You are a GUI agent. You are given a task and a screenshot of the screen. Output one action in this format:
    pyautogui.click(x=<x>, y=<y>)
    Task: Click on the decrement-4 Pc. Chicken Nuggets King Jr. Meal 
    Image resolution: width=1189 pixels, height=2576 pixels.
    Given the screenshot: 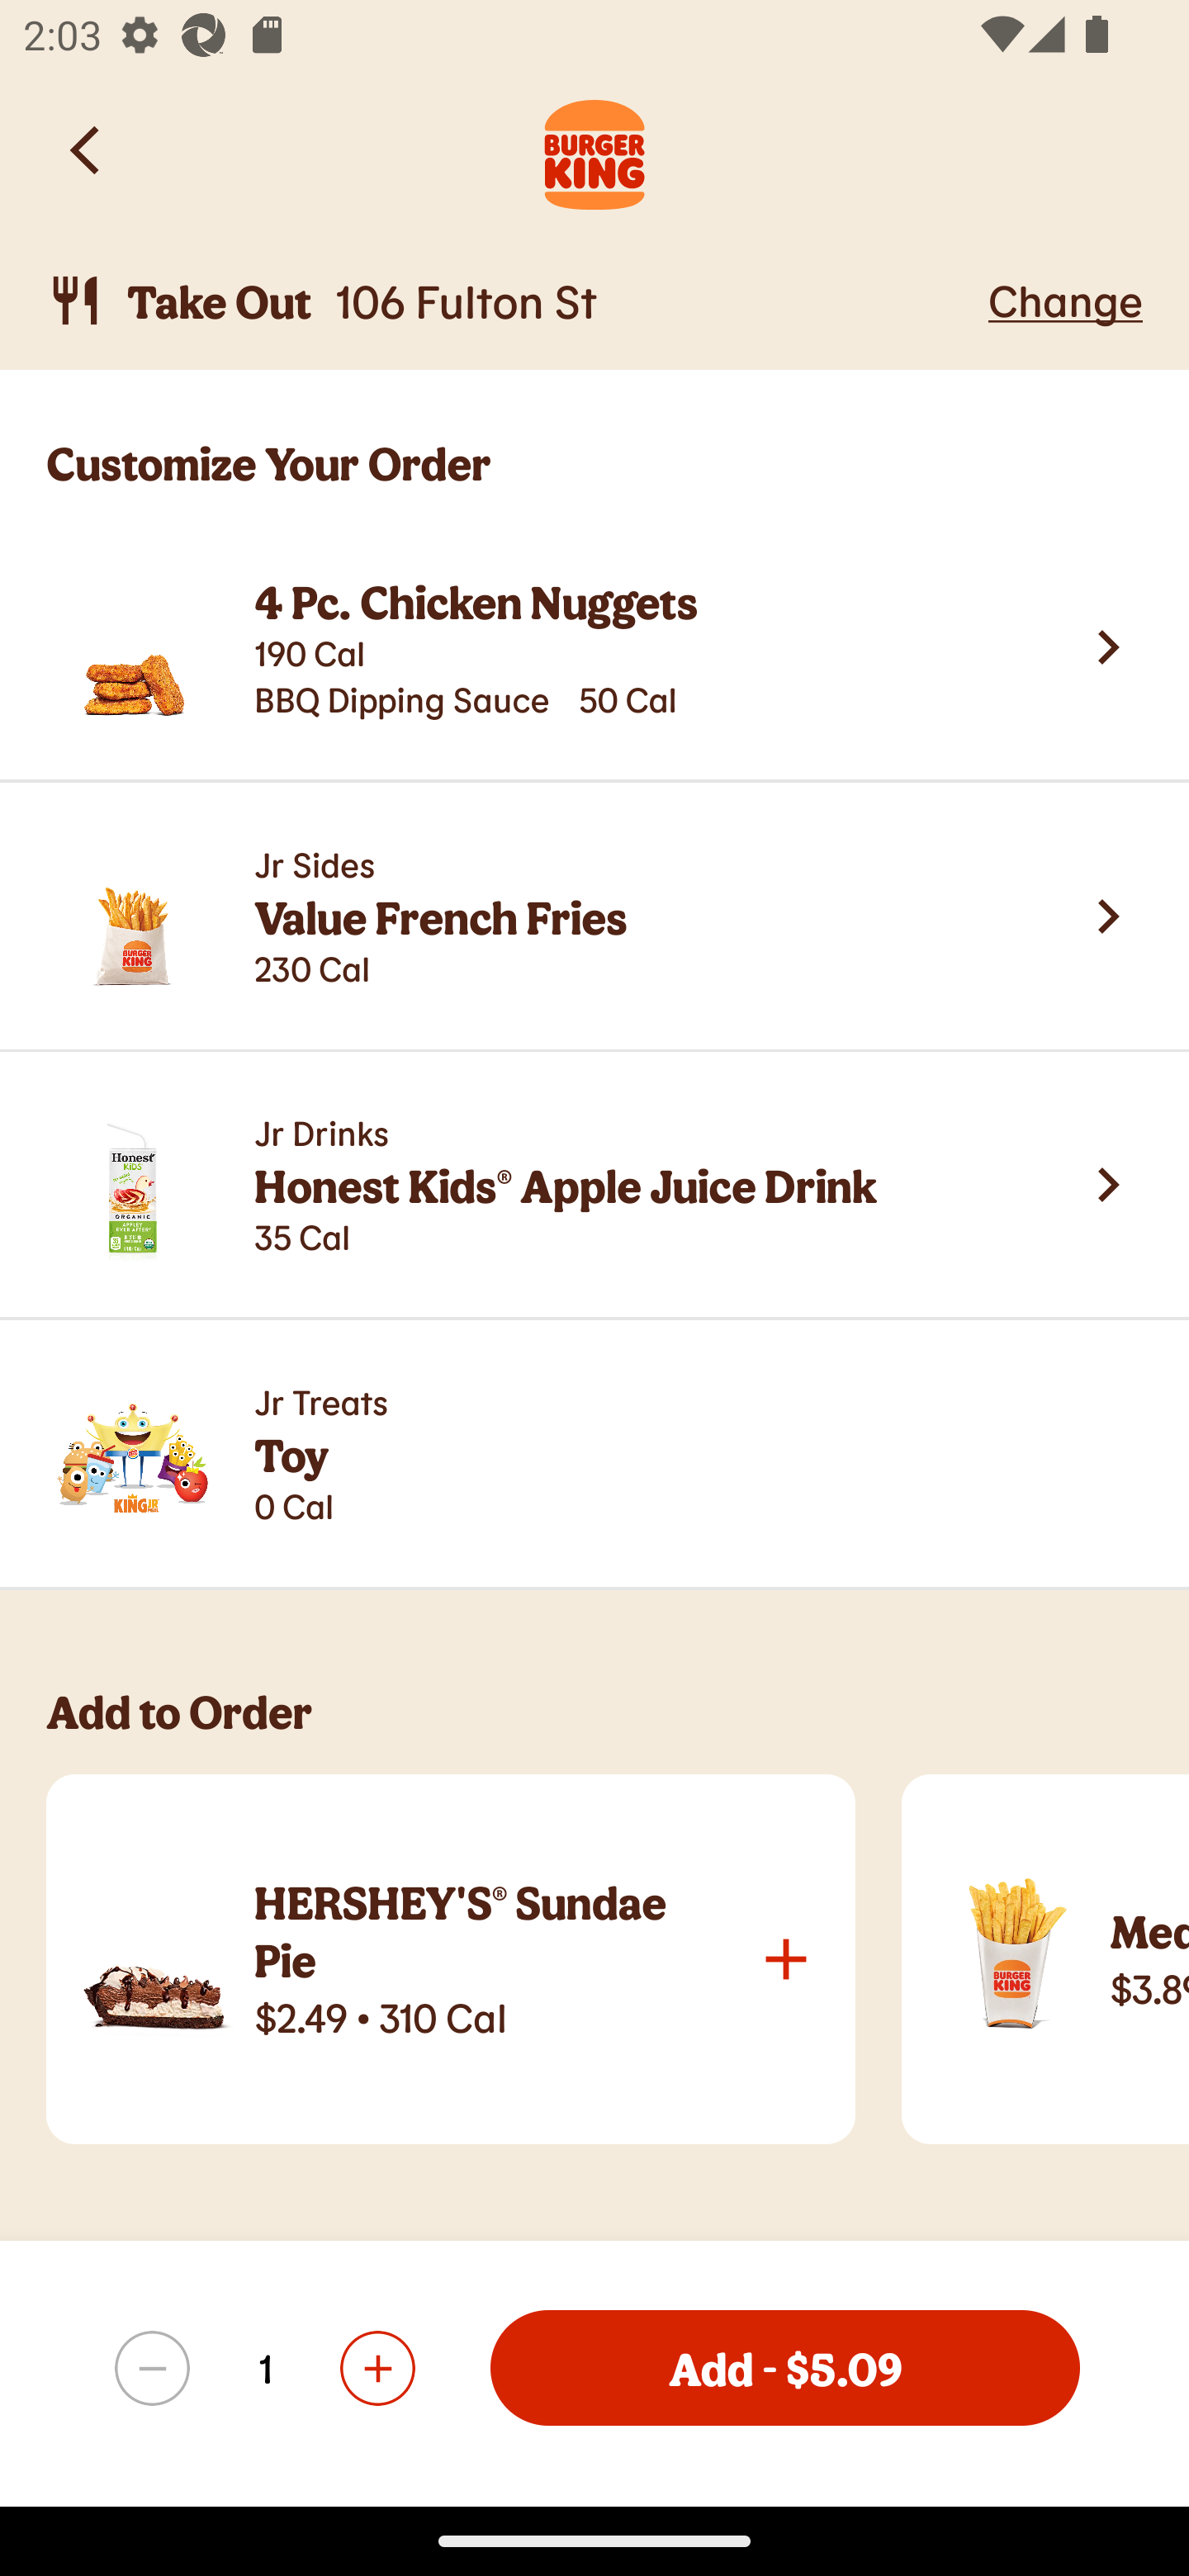 What is the action you would take?
    pyautogui.click(x=152, y=2368)
    